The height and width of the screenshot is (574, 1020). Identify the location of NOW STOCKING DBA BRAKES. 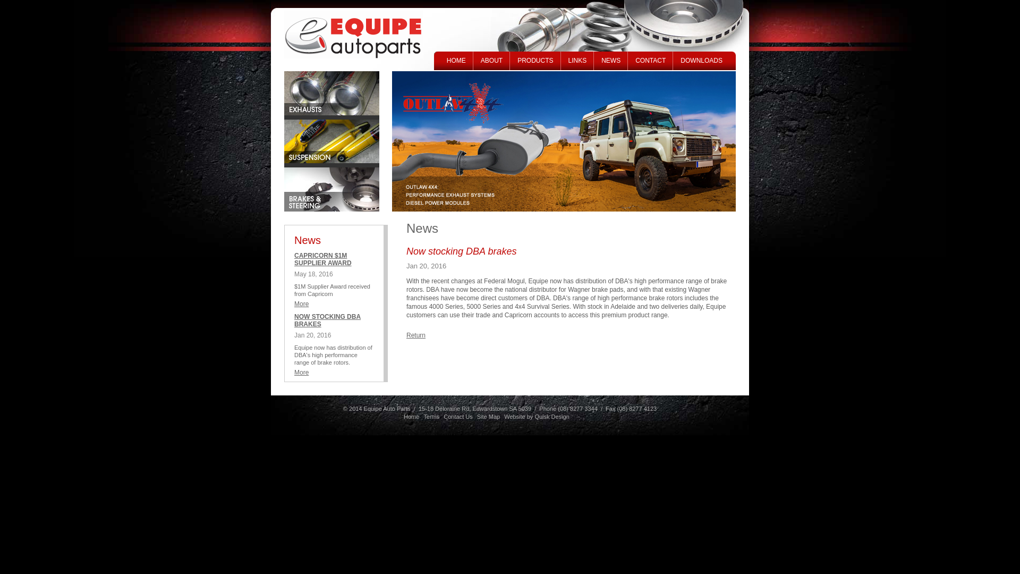
(327, 320).